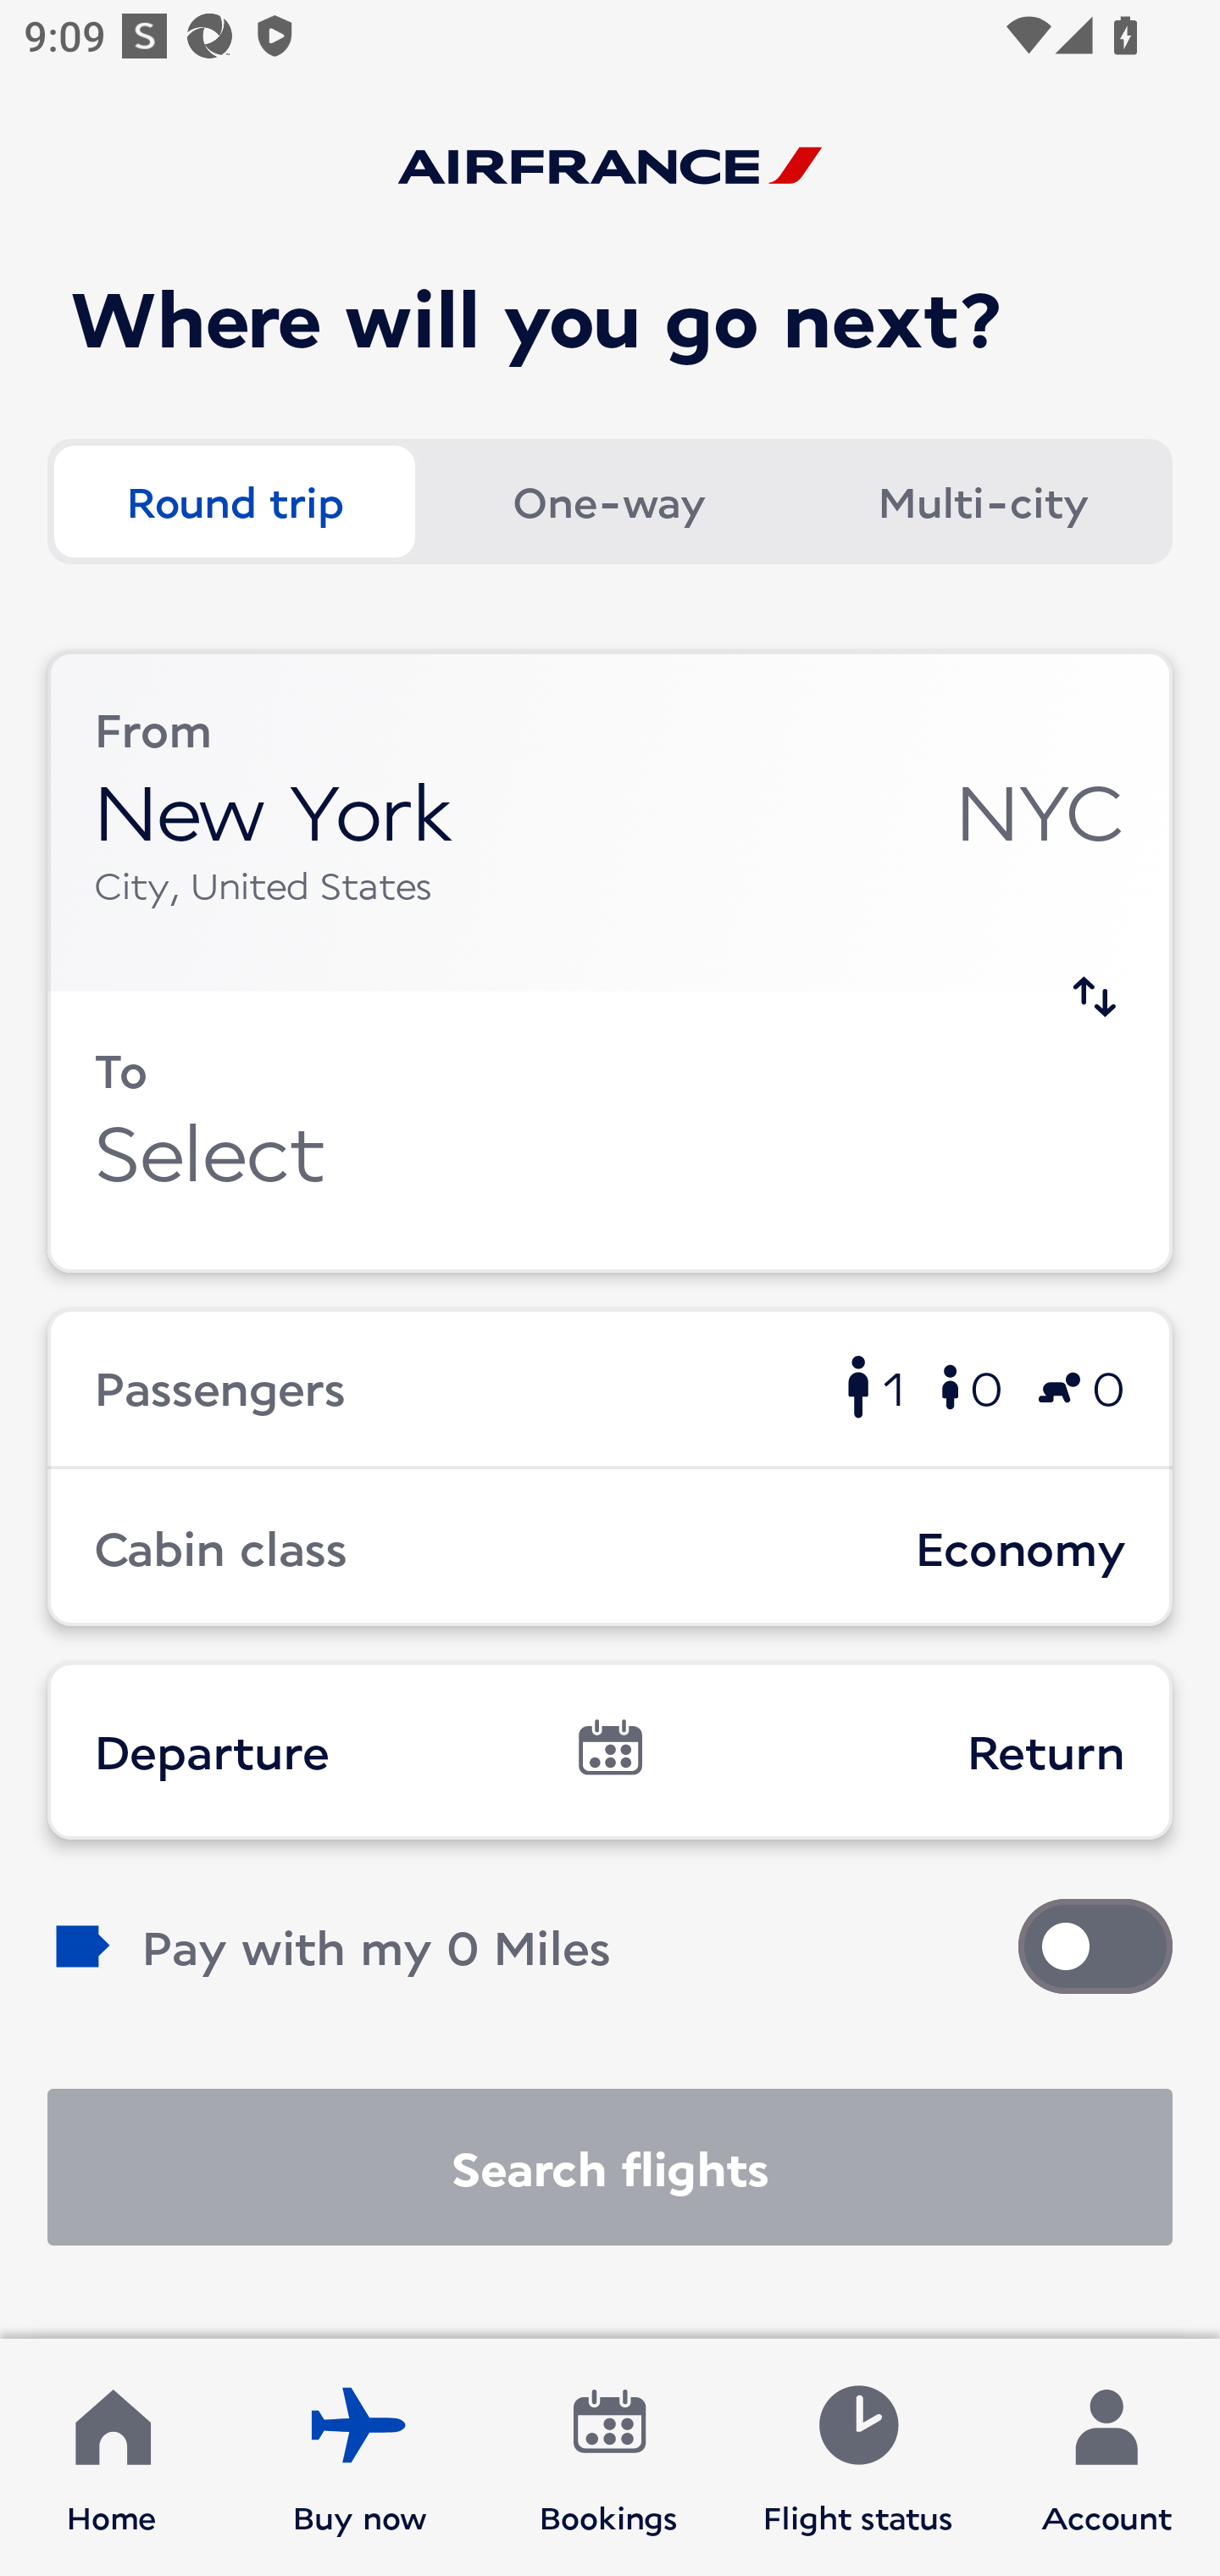 This screenshot has height=2576, width=1220. What do you see at coordinates (610, 1750) in the screenshot?
I see `Departure Return` at bounding box center [610, 1750].